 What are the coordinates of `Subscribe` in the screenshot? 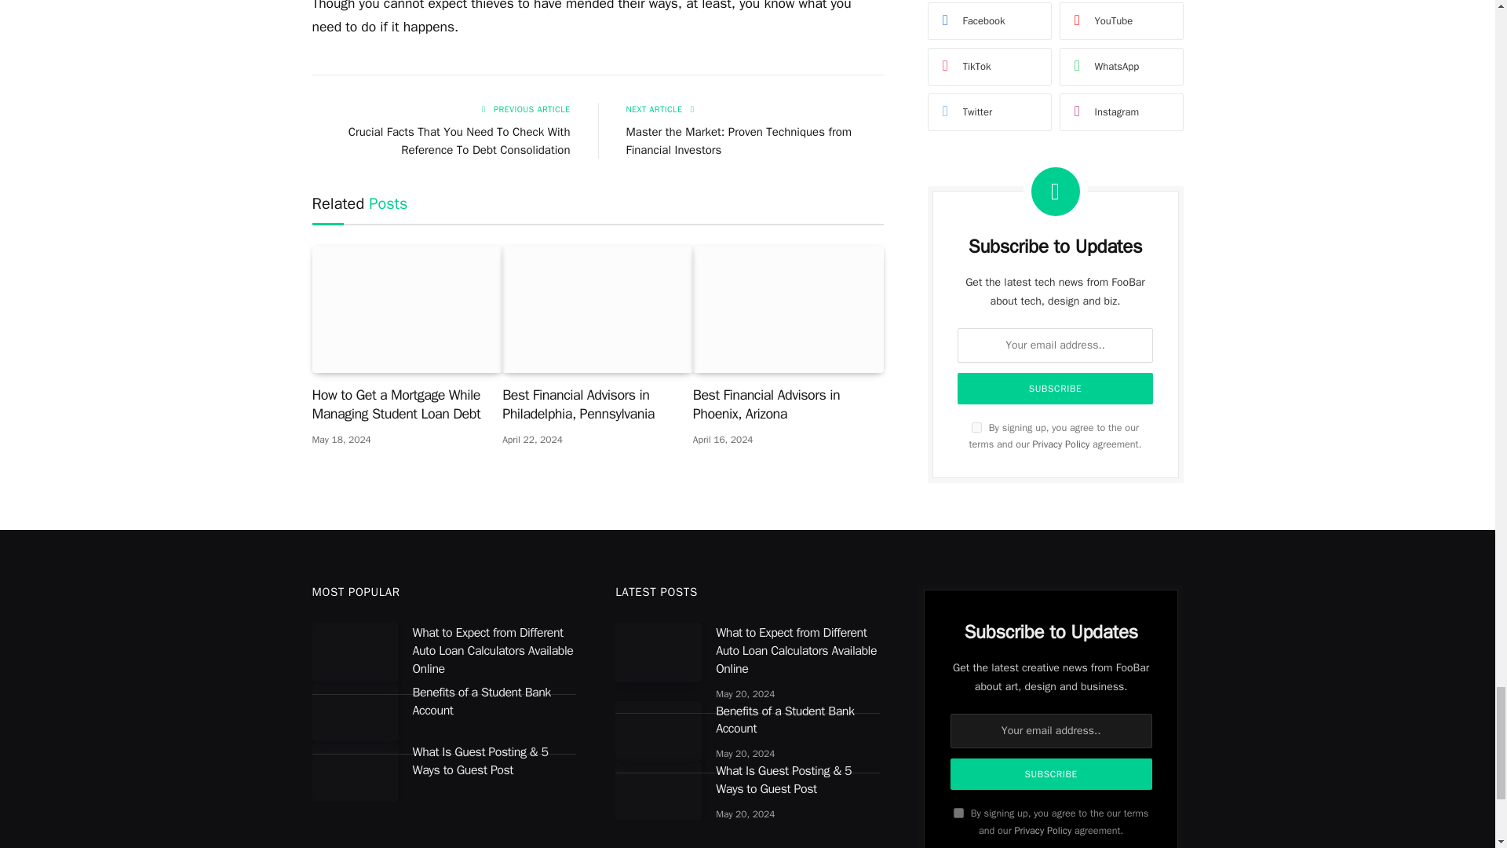 It's located at (1052, 773).